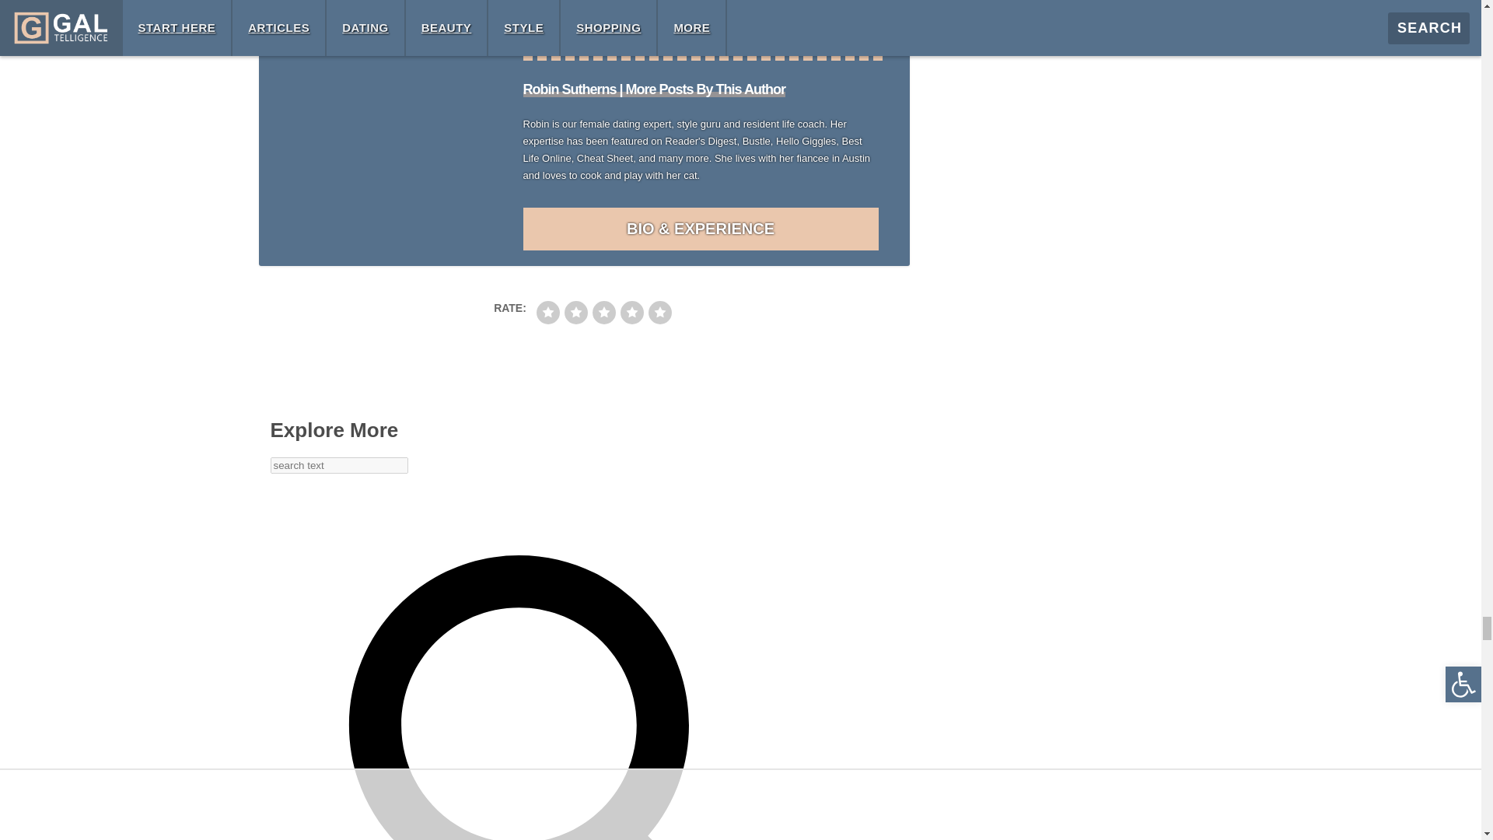 Image resolution: width=1493 pixels, height=840 pixels. What do you see at coordinates (653, 89) in the screenshot?
I see `View all posts by Robin Sutherns` at bounding box center [653, 89].